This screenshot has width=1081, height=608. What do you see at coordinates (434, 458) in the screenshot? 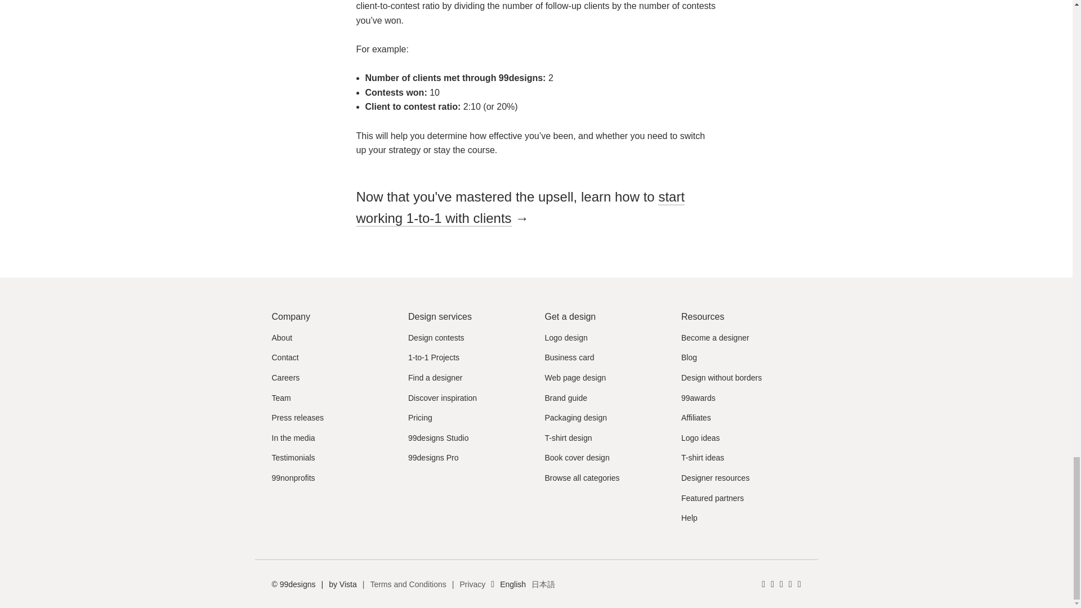
I see `99designs Pro` at bounding box center [434, 458].